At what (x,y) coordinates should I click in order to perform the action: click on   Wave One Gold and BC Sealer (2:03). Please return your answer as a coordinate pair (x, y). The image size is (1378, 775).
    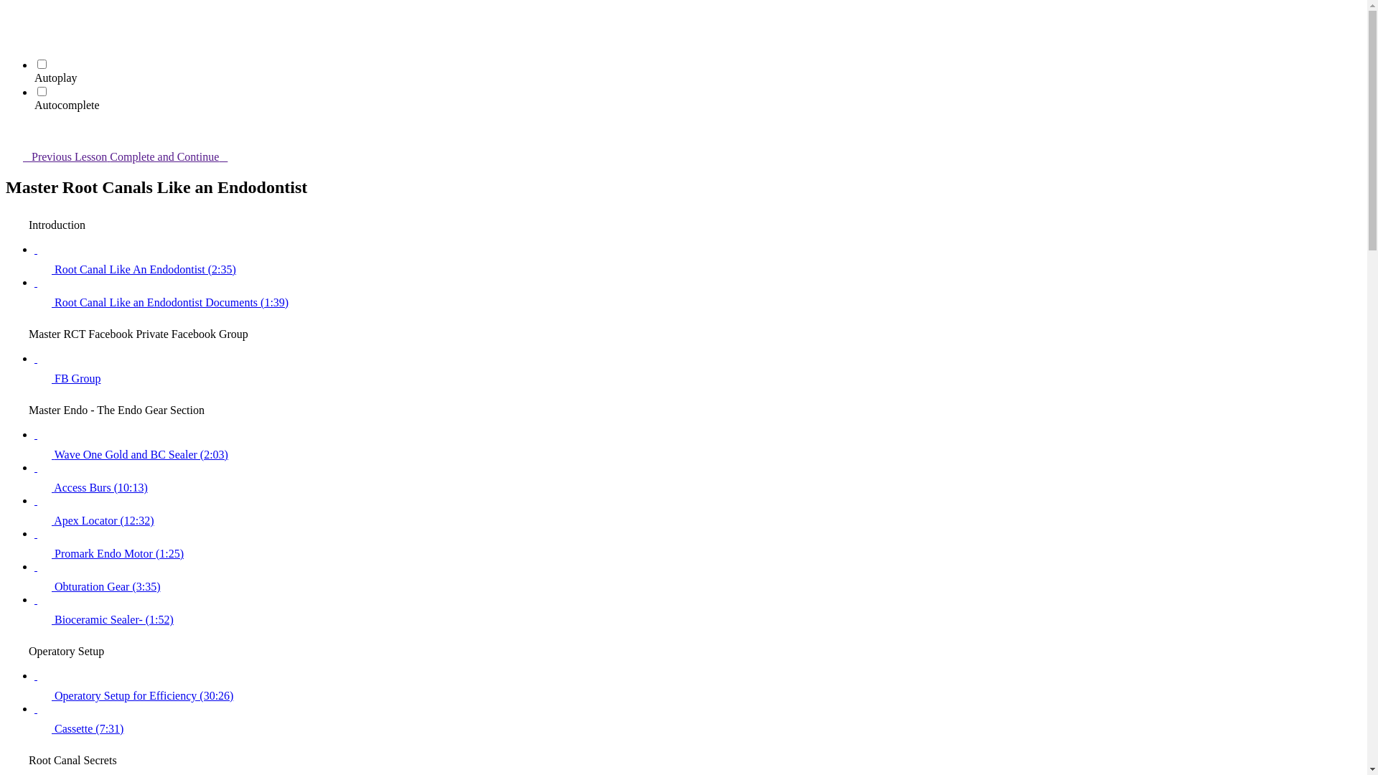
    Looking at the image, I should click on (698, 445).